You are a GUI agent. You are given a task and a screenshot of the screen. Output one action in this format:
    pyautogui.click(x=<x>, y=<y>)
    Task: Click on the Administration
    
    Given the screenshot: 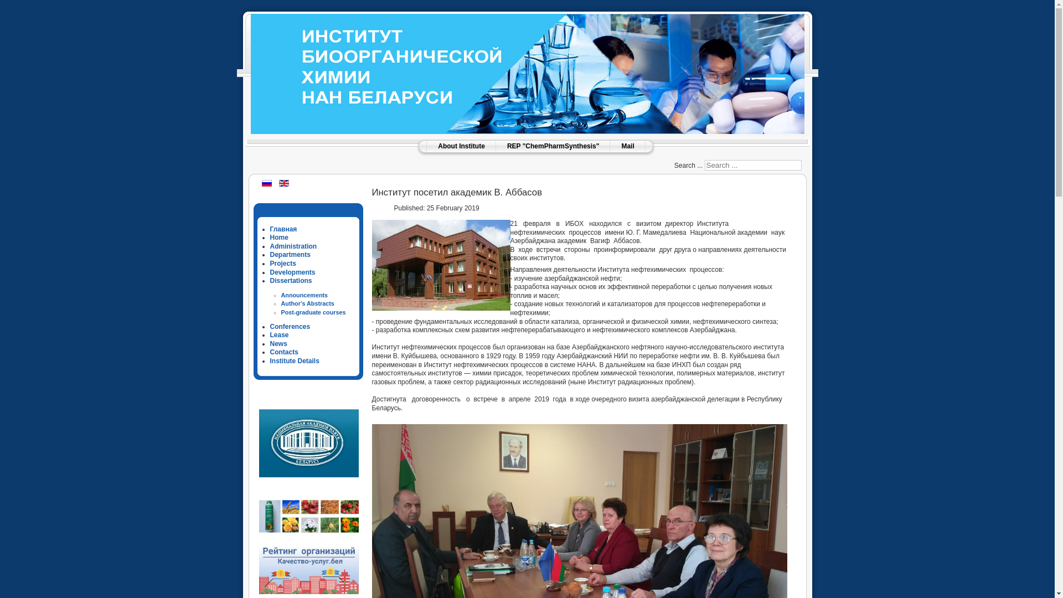 What is the action you would take?
    pyautogui.click(x=293, y=246)
    